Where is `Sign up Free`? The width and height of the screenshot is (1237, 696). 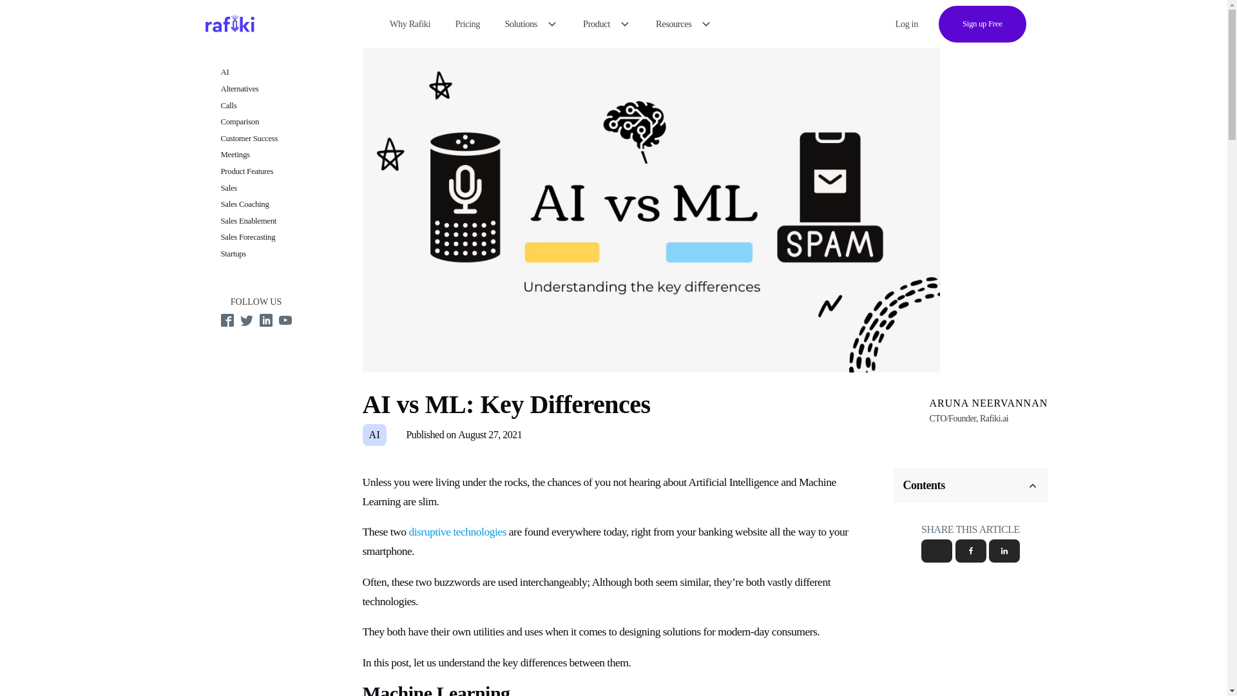 Sign up Free is located at coordinates (983, 23).